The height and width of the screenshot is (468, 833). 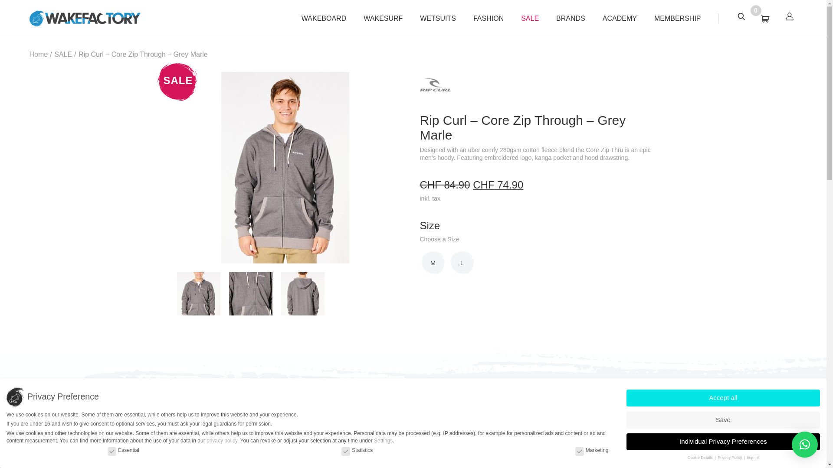 I want to click on ACADEMY, so click(x=620, y=18).